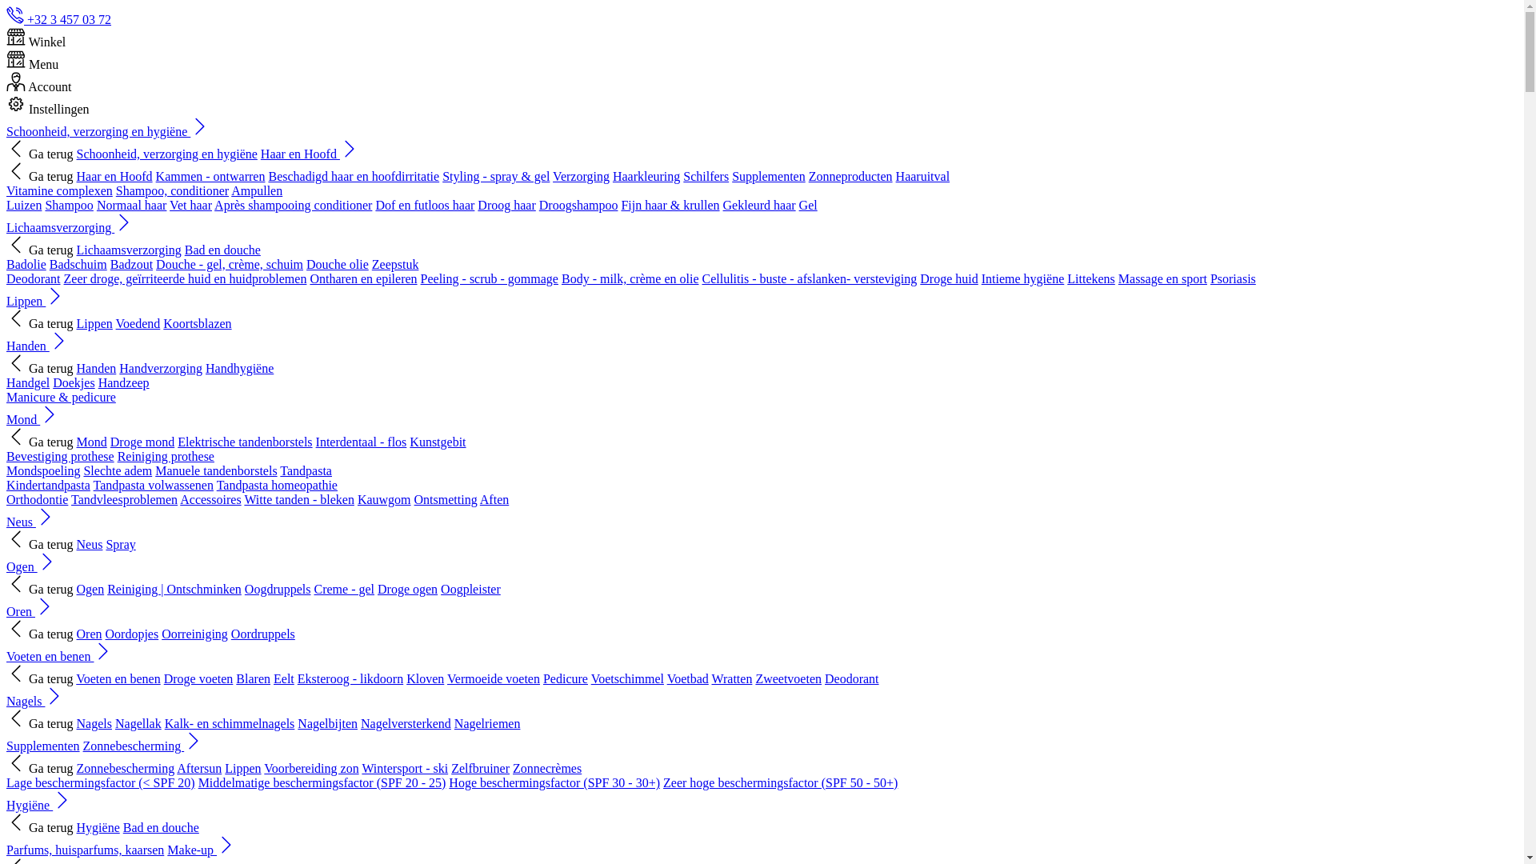 Image resolution: width=1536 pixels, height=864 pixels. I want to click on Ga terug, so click(40, 589).